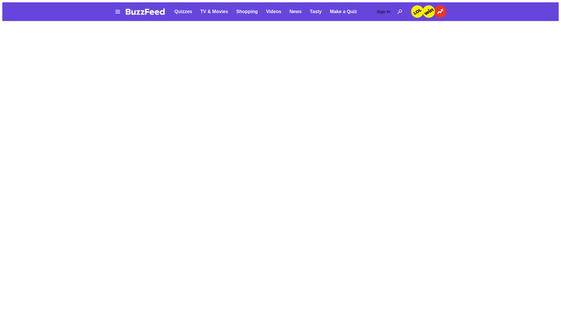 This screenshot has width=561, height=315. Describe the element at coordinates (247, 12) in the screenshot. I see `Shopping` at that location.